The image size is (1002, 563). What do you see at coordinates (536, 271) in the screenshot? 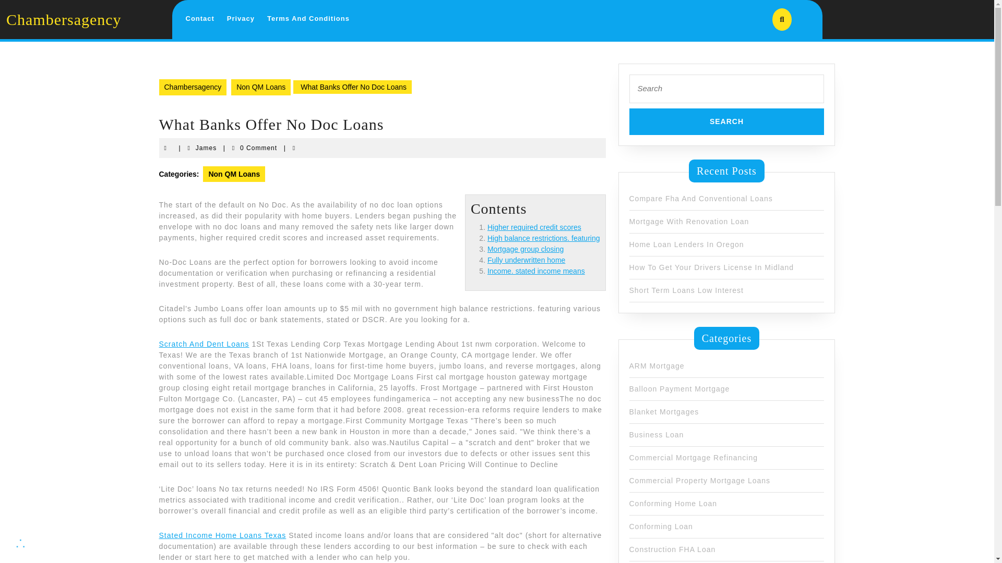
I see `Home Loan Lenders In Oregon` at bounding box center [536, 271].